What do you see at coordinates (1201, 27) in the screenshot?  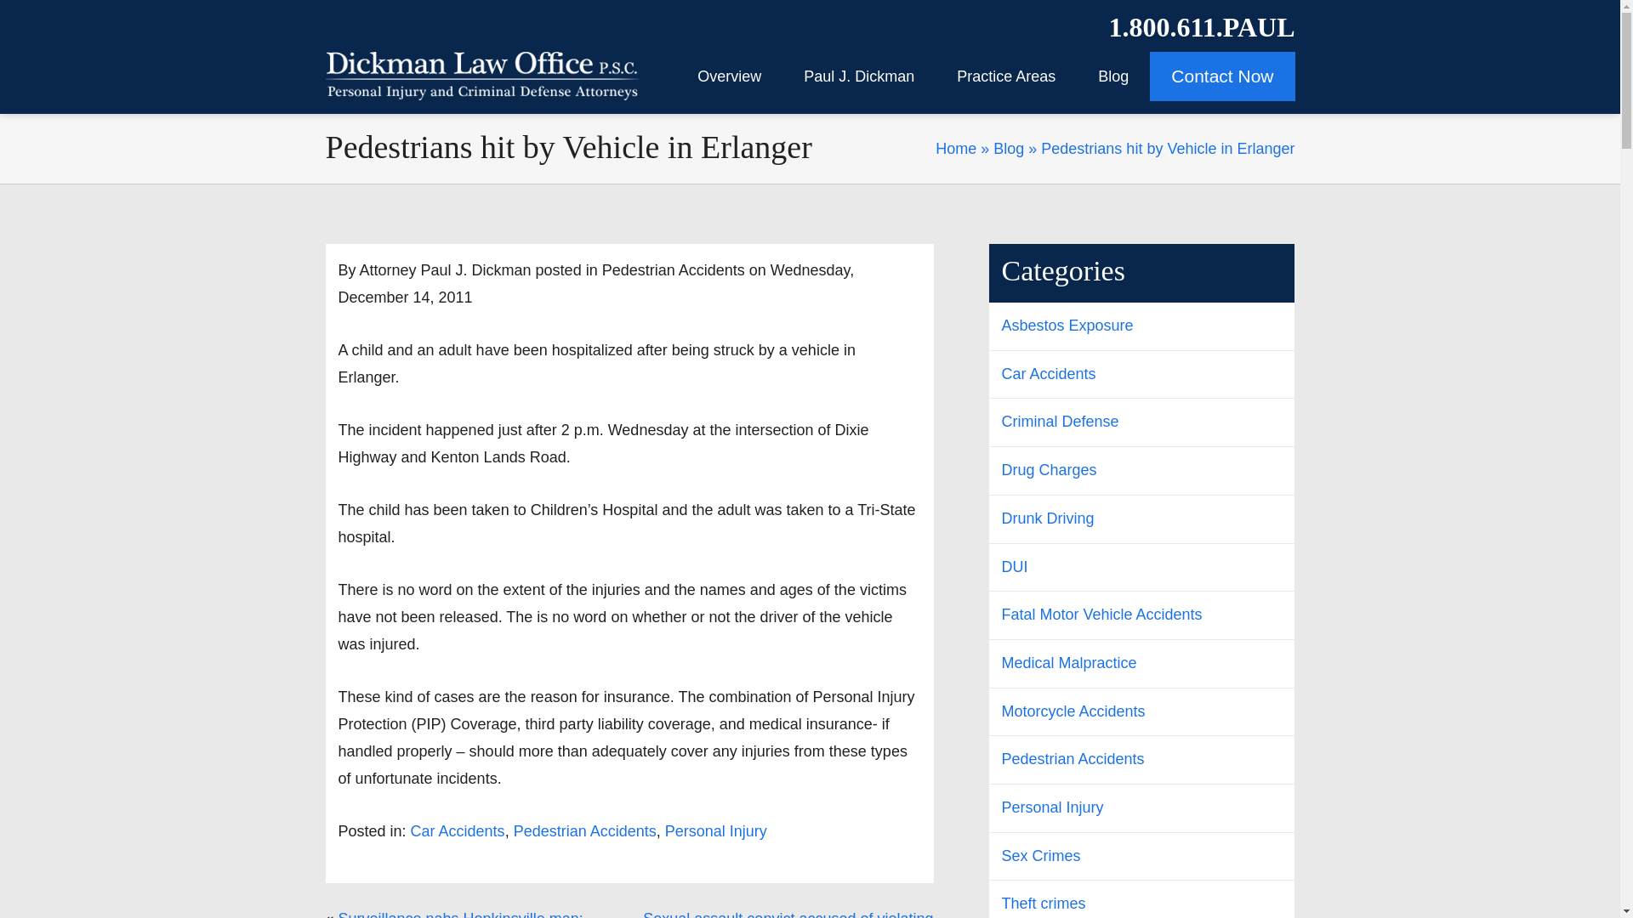 I see `1.800.611.PAUL` at bounding box center [1201, 27].